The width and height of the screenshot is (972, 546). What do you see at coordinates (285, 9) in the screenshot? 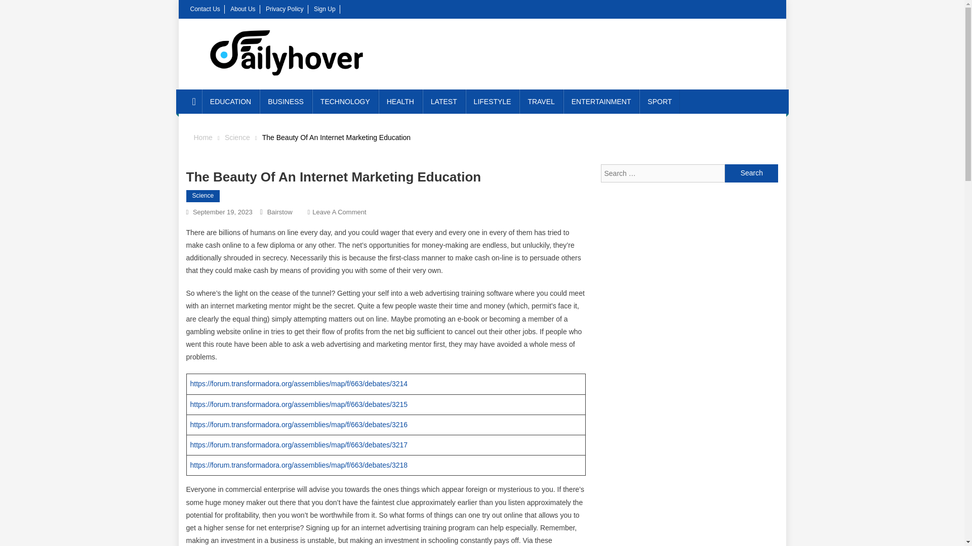
I see `Privacy Policy` at bounding box center [285, 9].